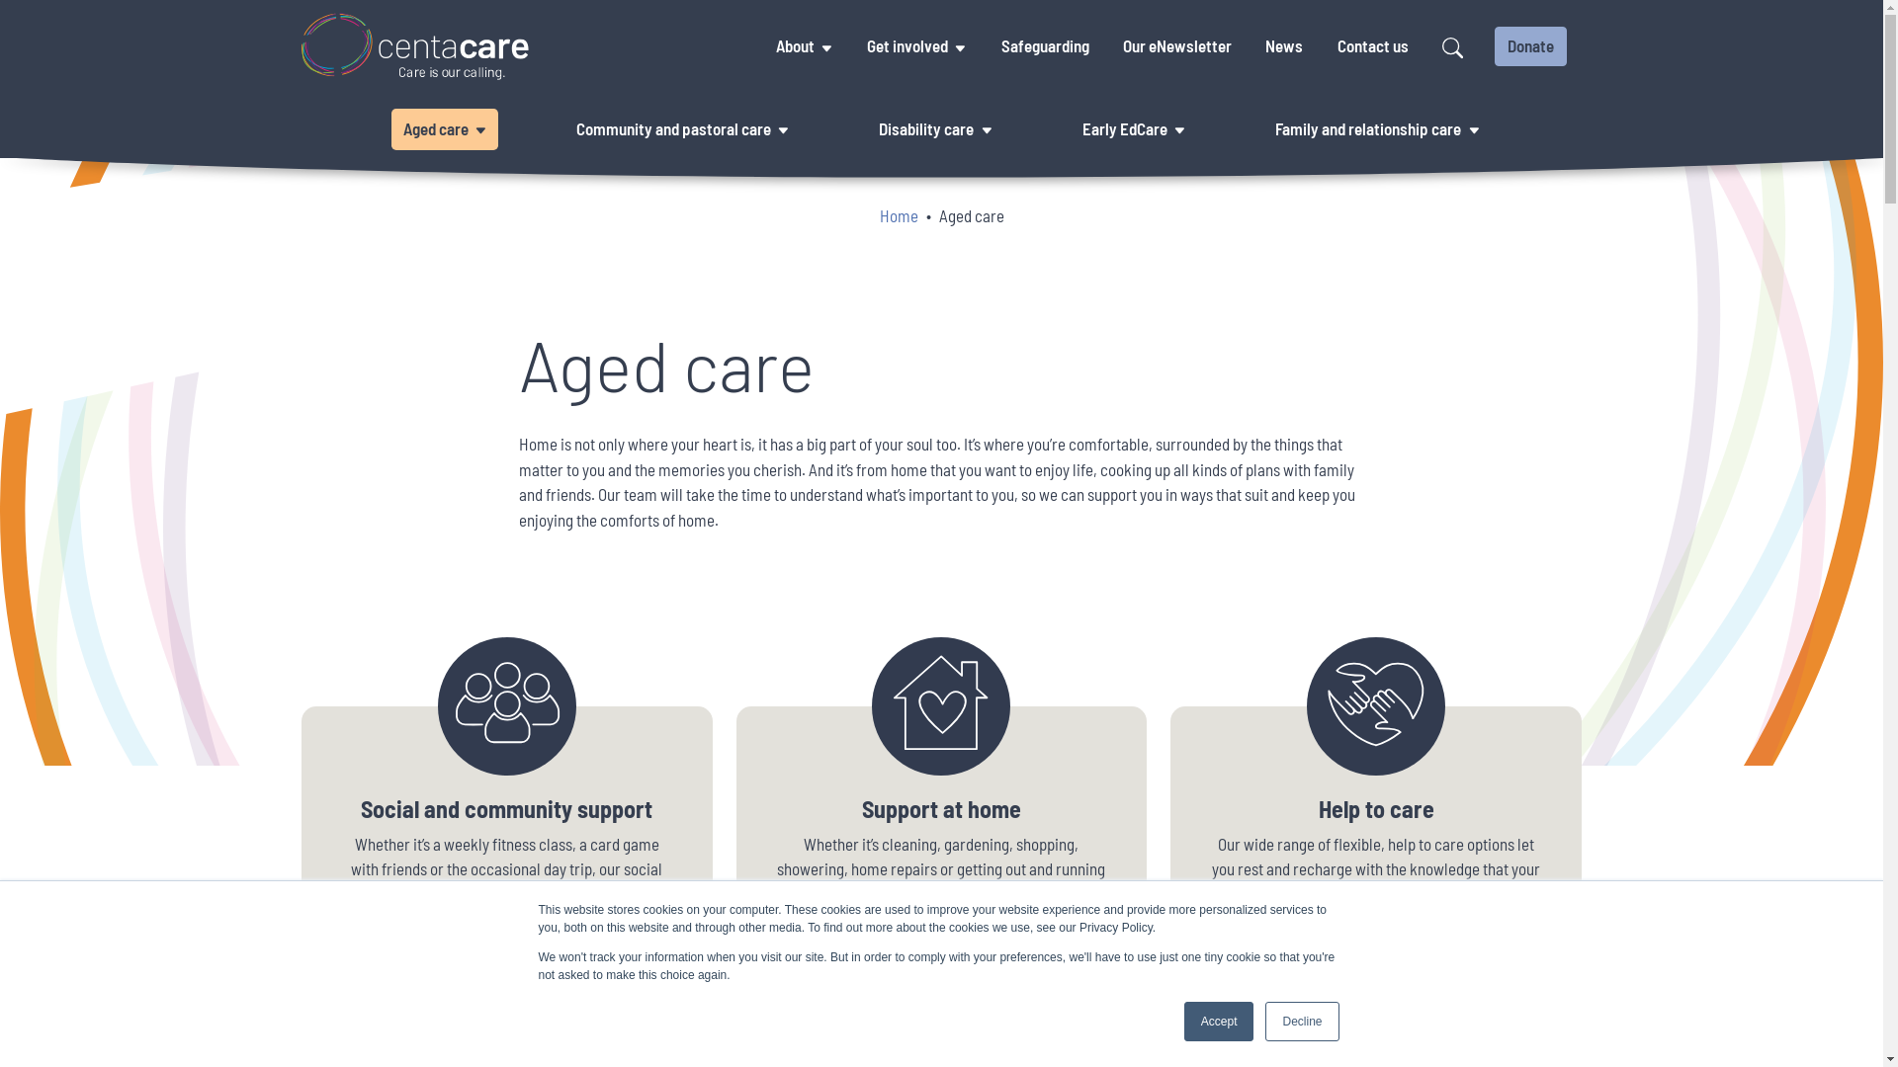  What do you see at coordinates (1177, 46) in the screenshot?
I see `Our eNewsletter` at bounding box center [1177, 46].